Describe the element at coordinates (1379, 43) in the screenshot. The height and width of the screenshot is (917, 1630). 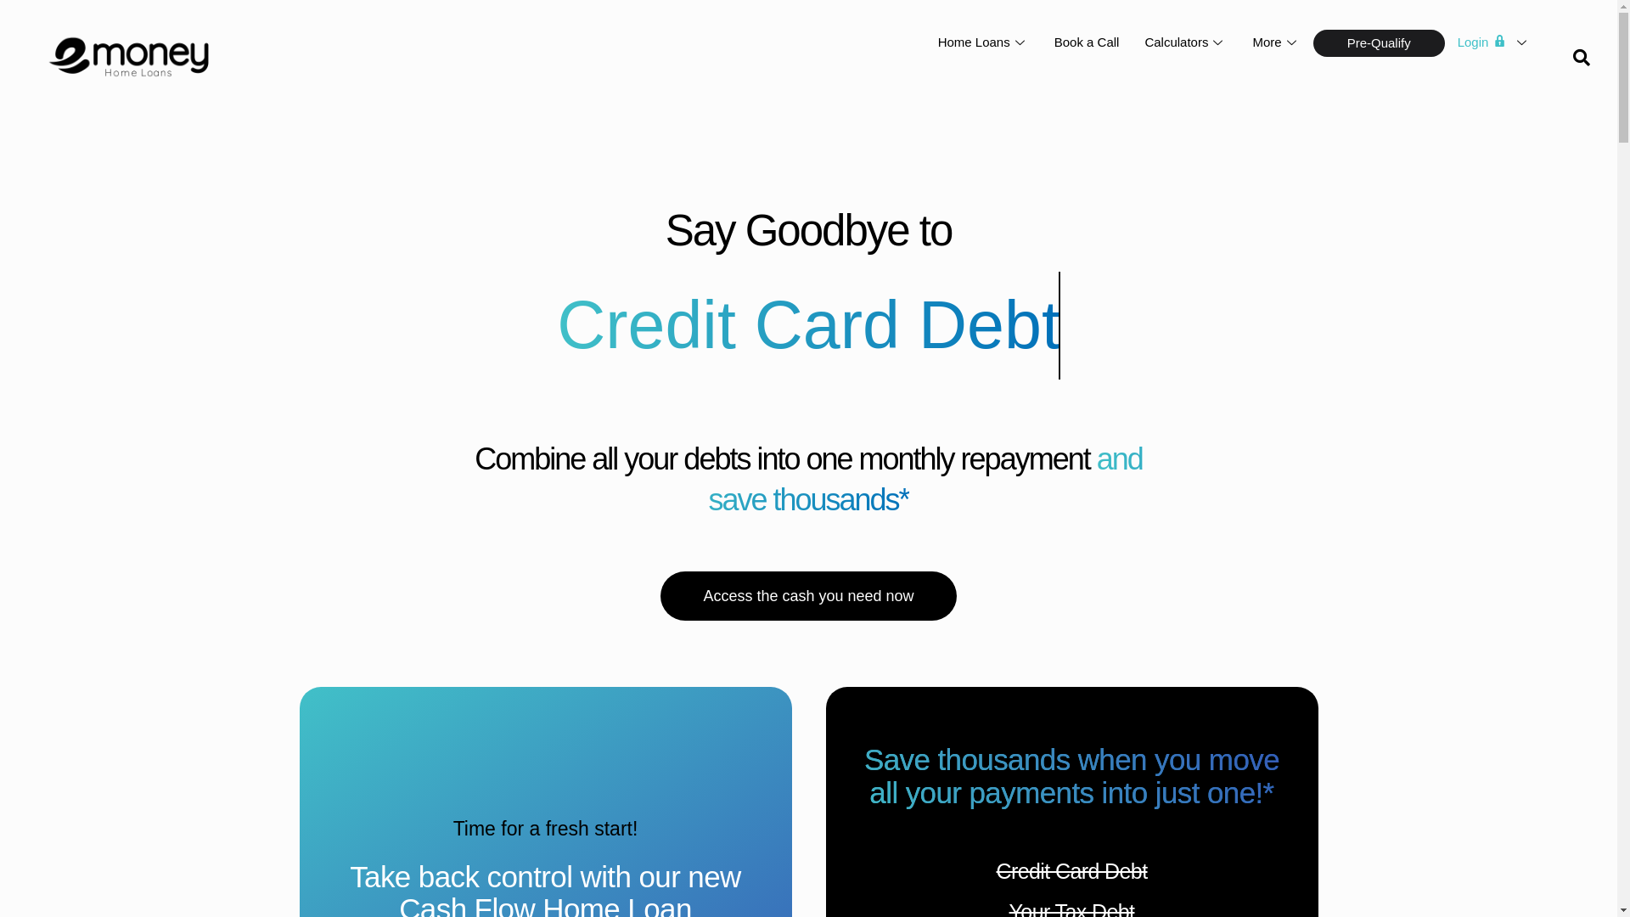
I see `Pre-Qualify` at that location.